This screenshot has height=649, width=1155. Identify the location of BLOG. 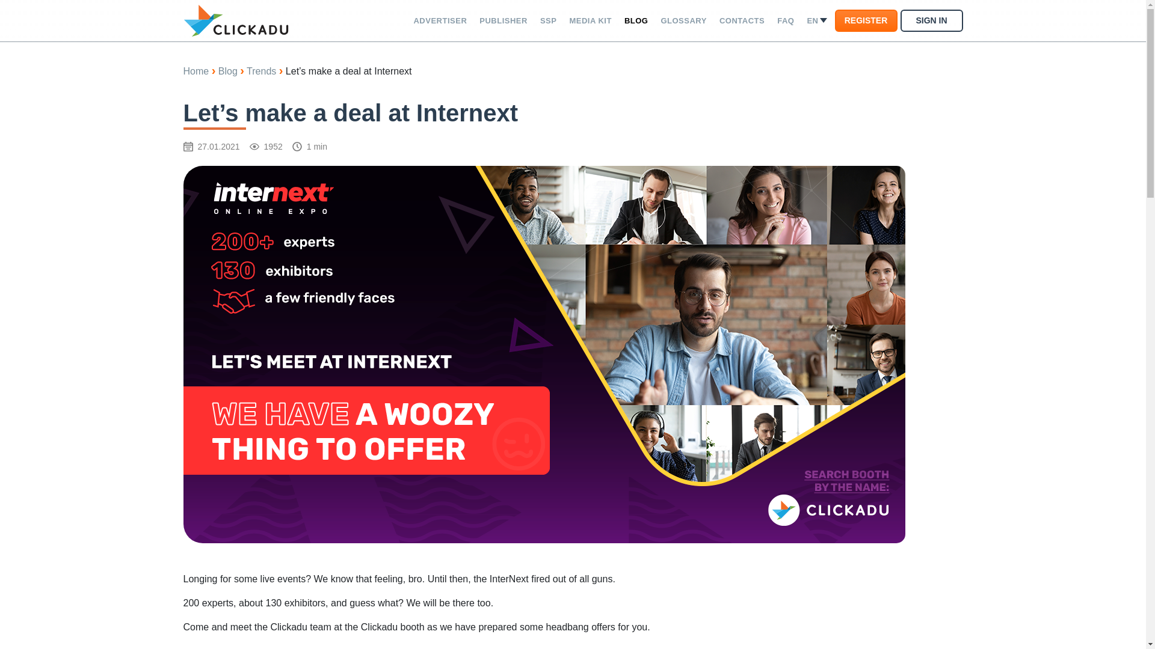
(636, 20).